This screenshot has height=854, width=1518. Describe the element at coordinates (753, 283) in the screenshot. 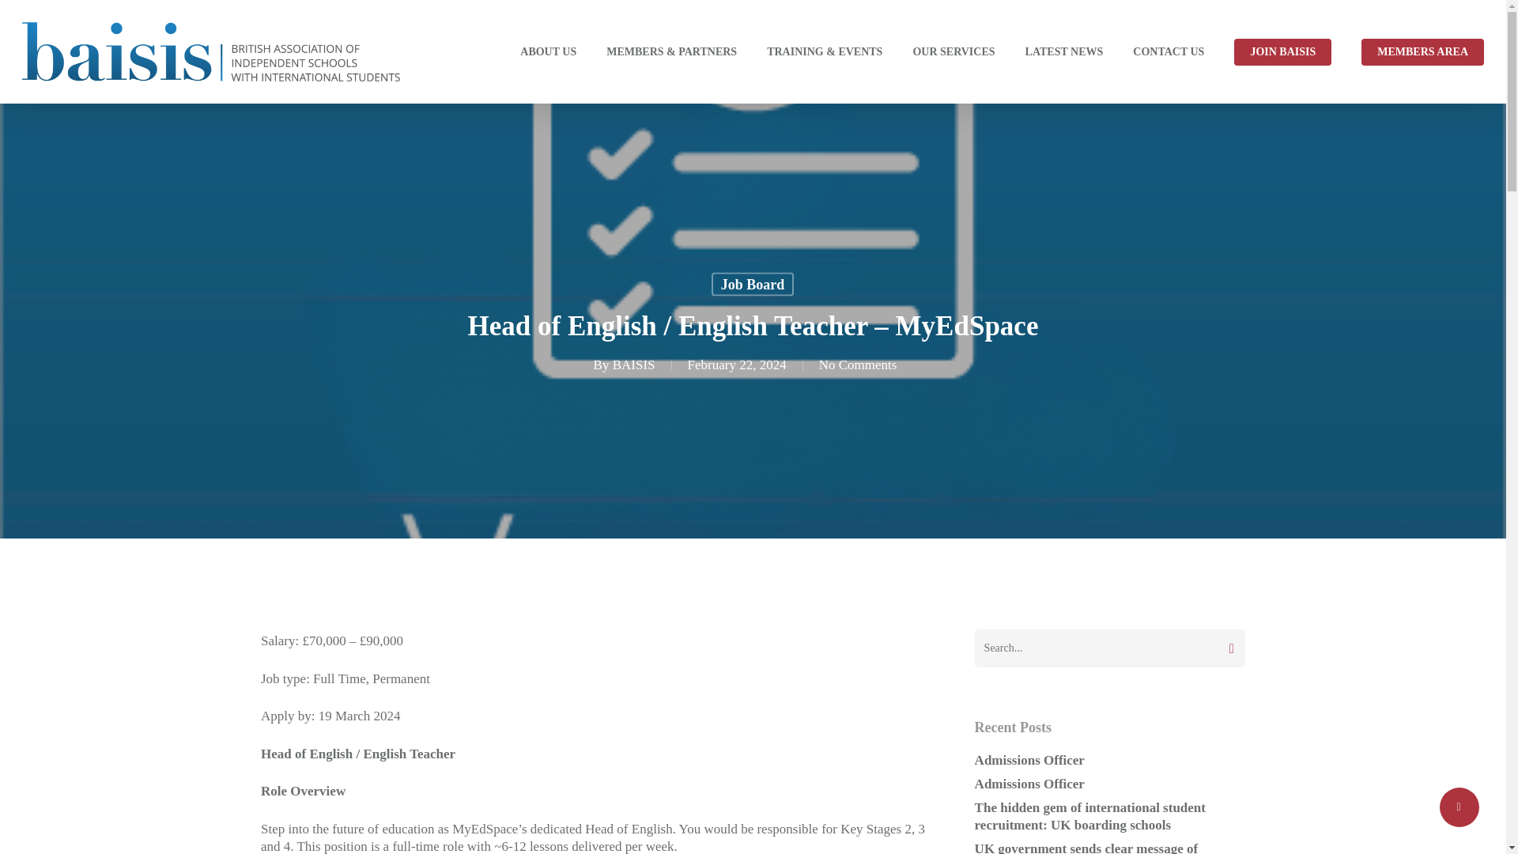

I see `Job Board` at that location.